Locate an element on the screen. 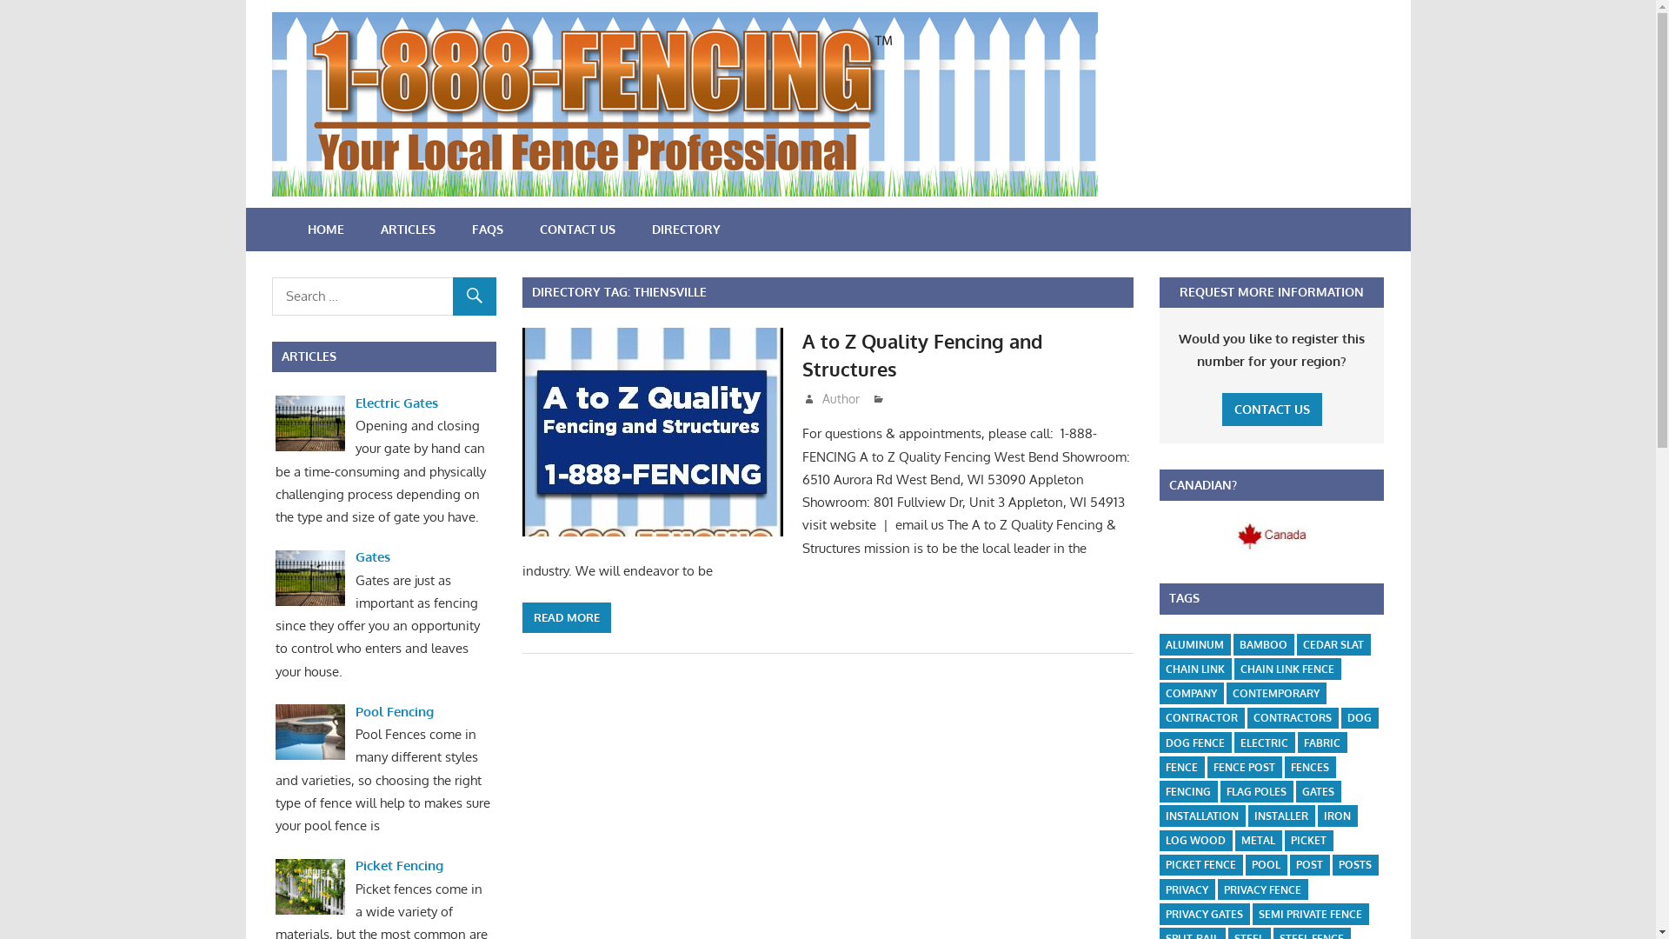  CONTACT US is located at coordinates (577, 230).